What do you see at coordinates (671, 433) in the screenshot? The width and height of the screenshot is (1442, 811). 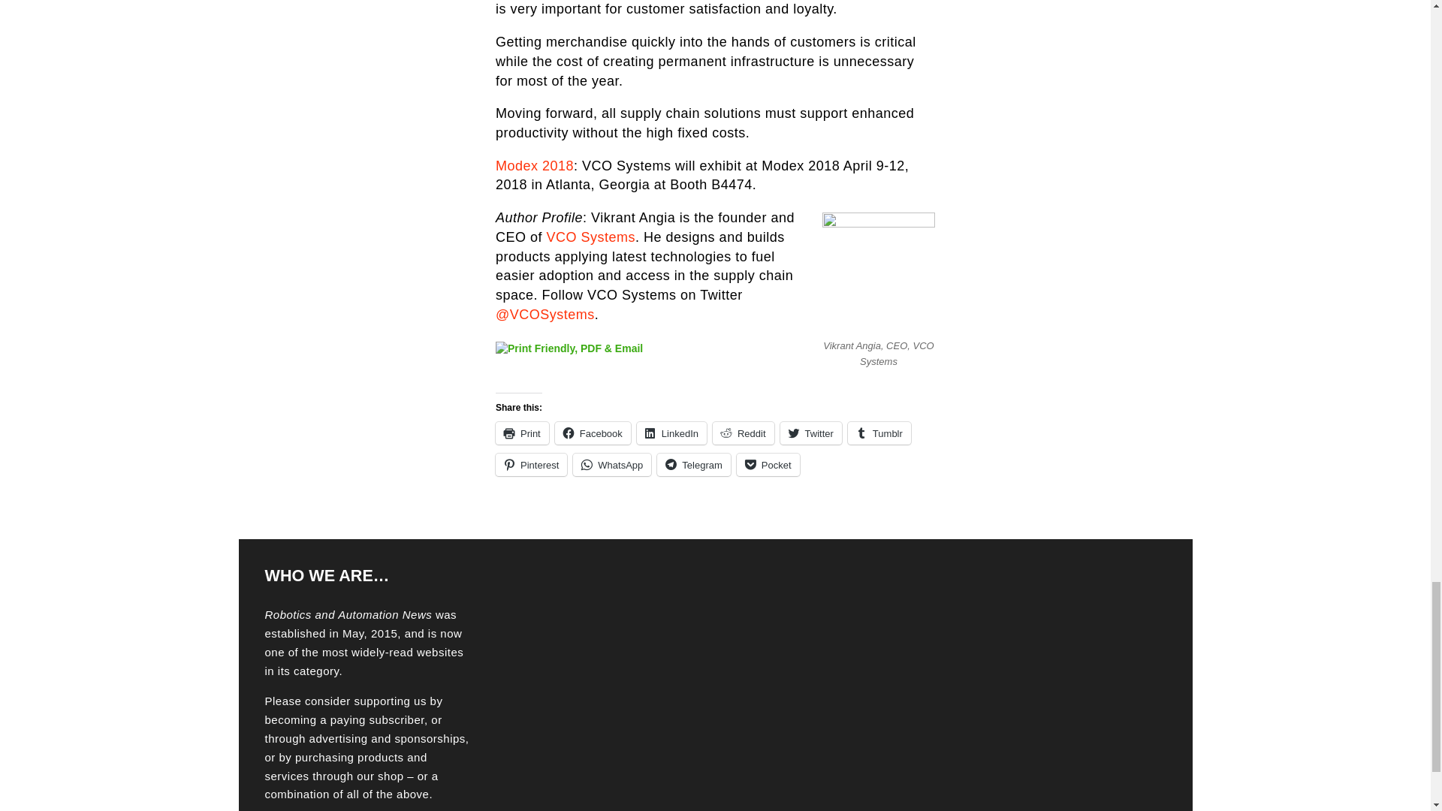 I see `Click to share on LinkedIn` at bounding box center [671, 433].